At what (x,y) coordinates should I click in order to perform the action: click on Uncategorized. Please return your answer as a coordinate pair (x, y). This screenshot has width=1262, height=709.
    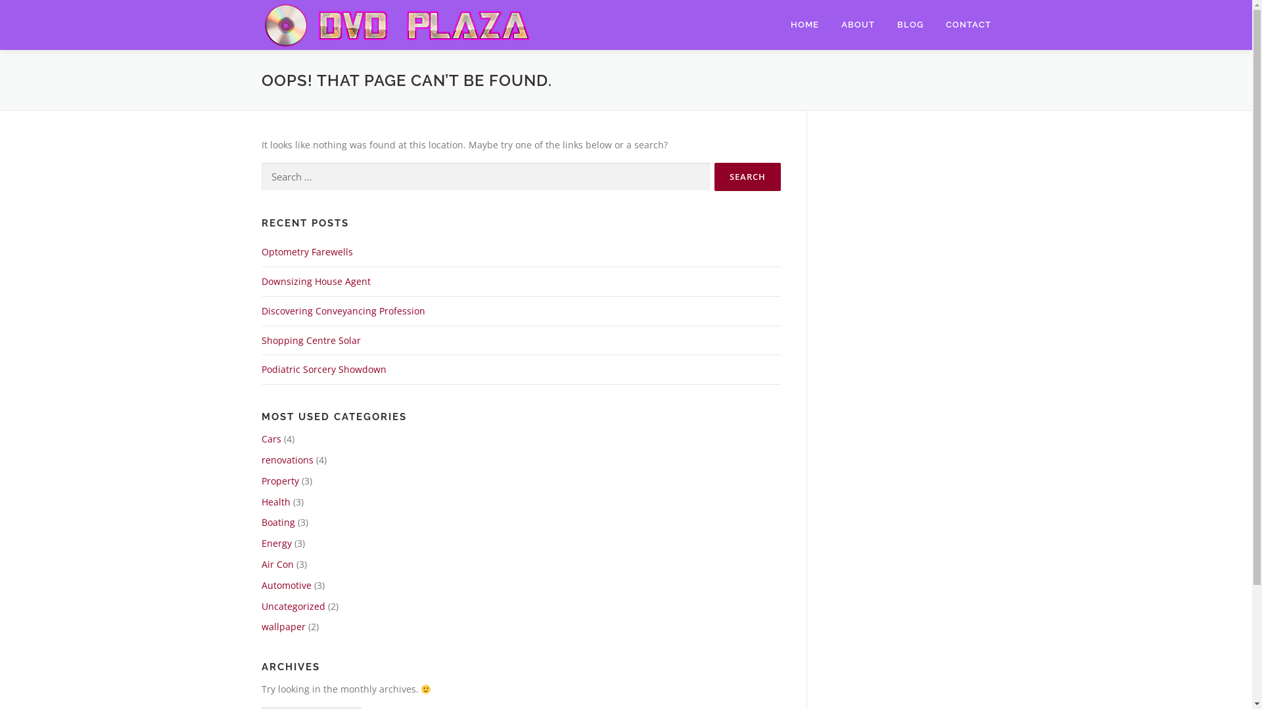
    Looking at the image, I should click on (293, 607).